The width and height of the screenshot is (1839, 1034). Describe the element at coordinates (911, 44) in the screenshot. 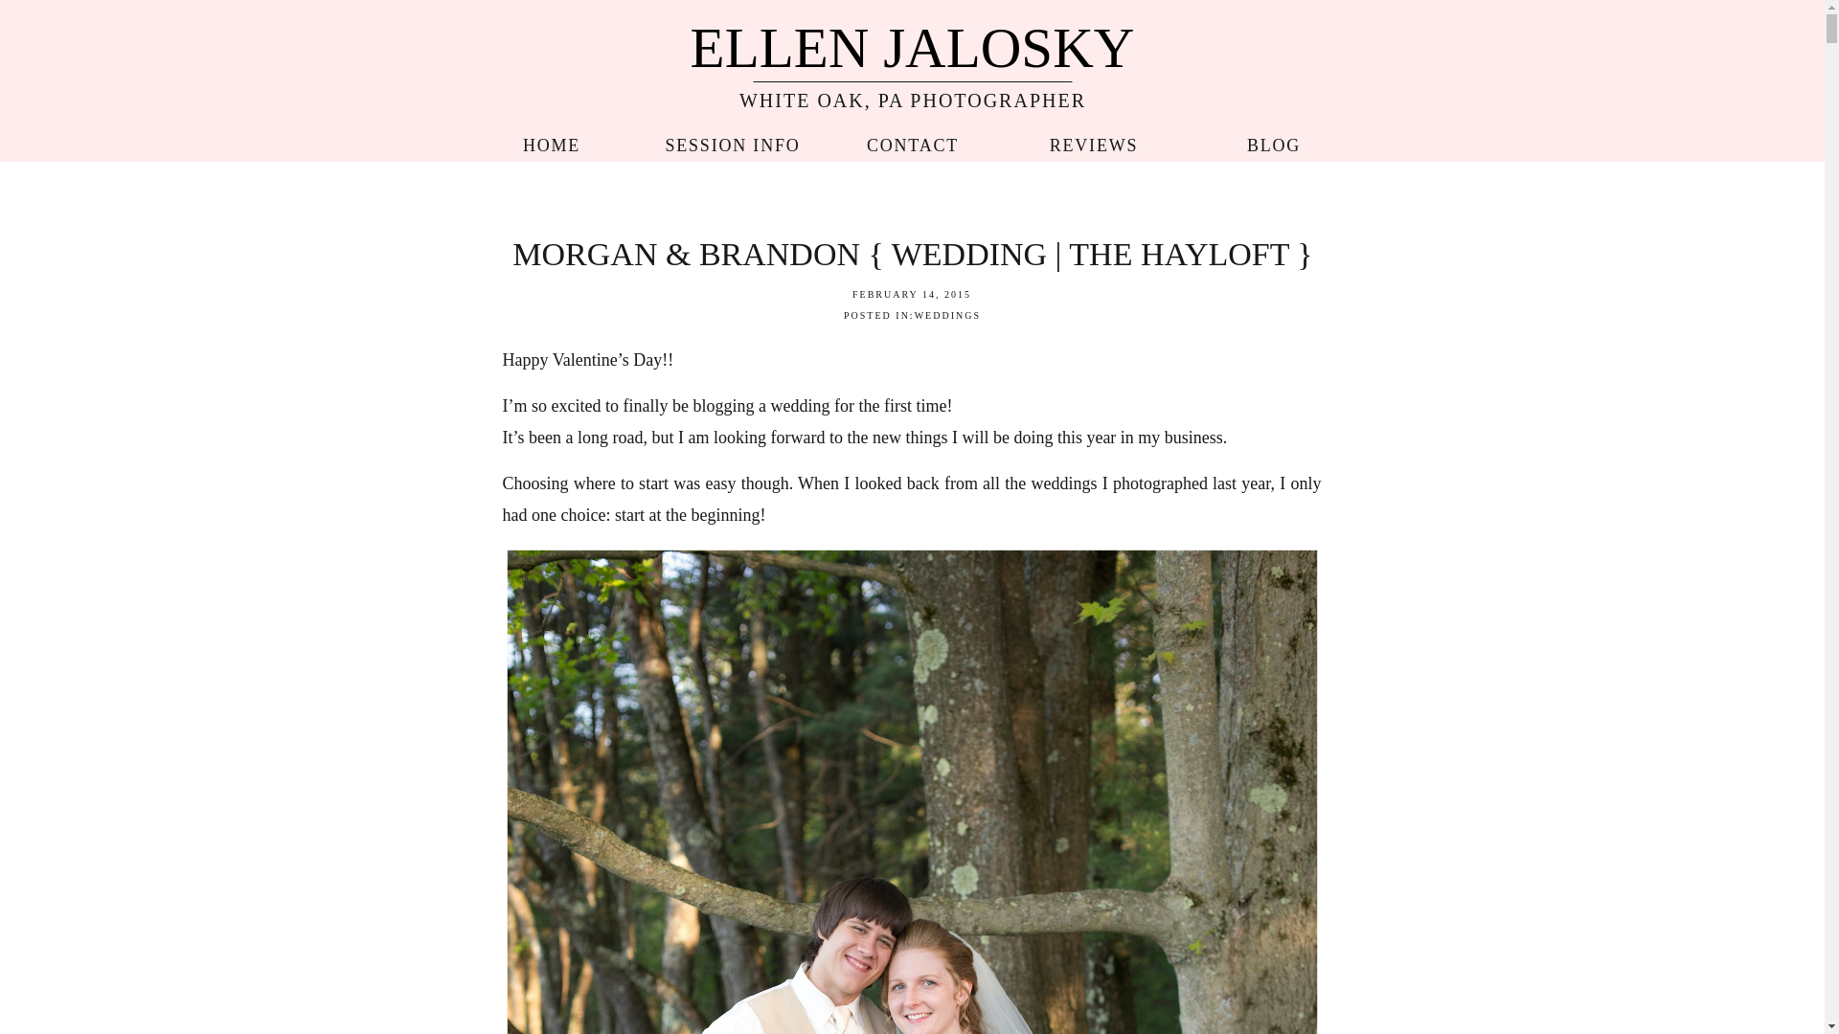

I see `ELLEN JALOSKY` at that location.